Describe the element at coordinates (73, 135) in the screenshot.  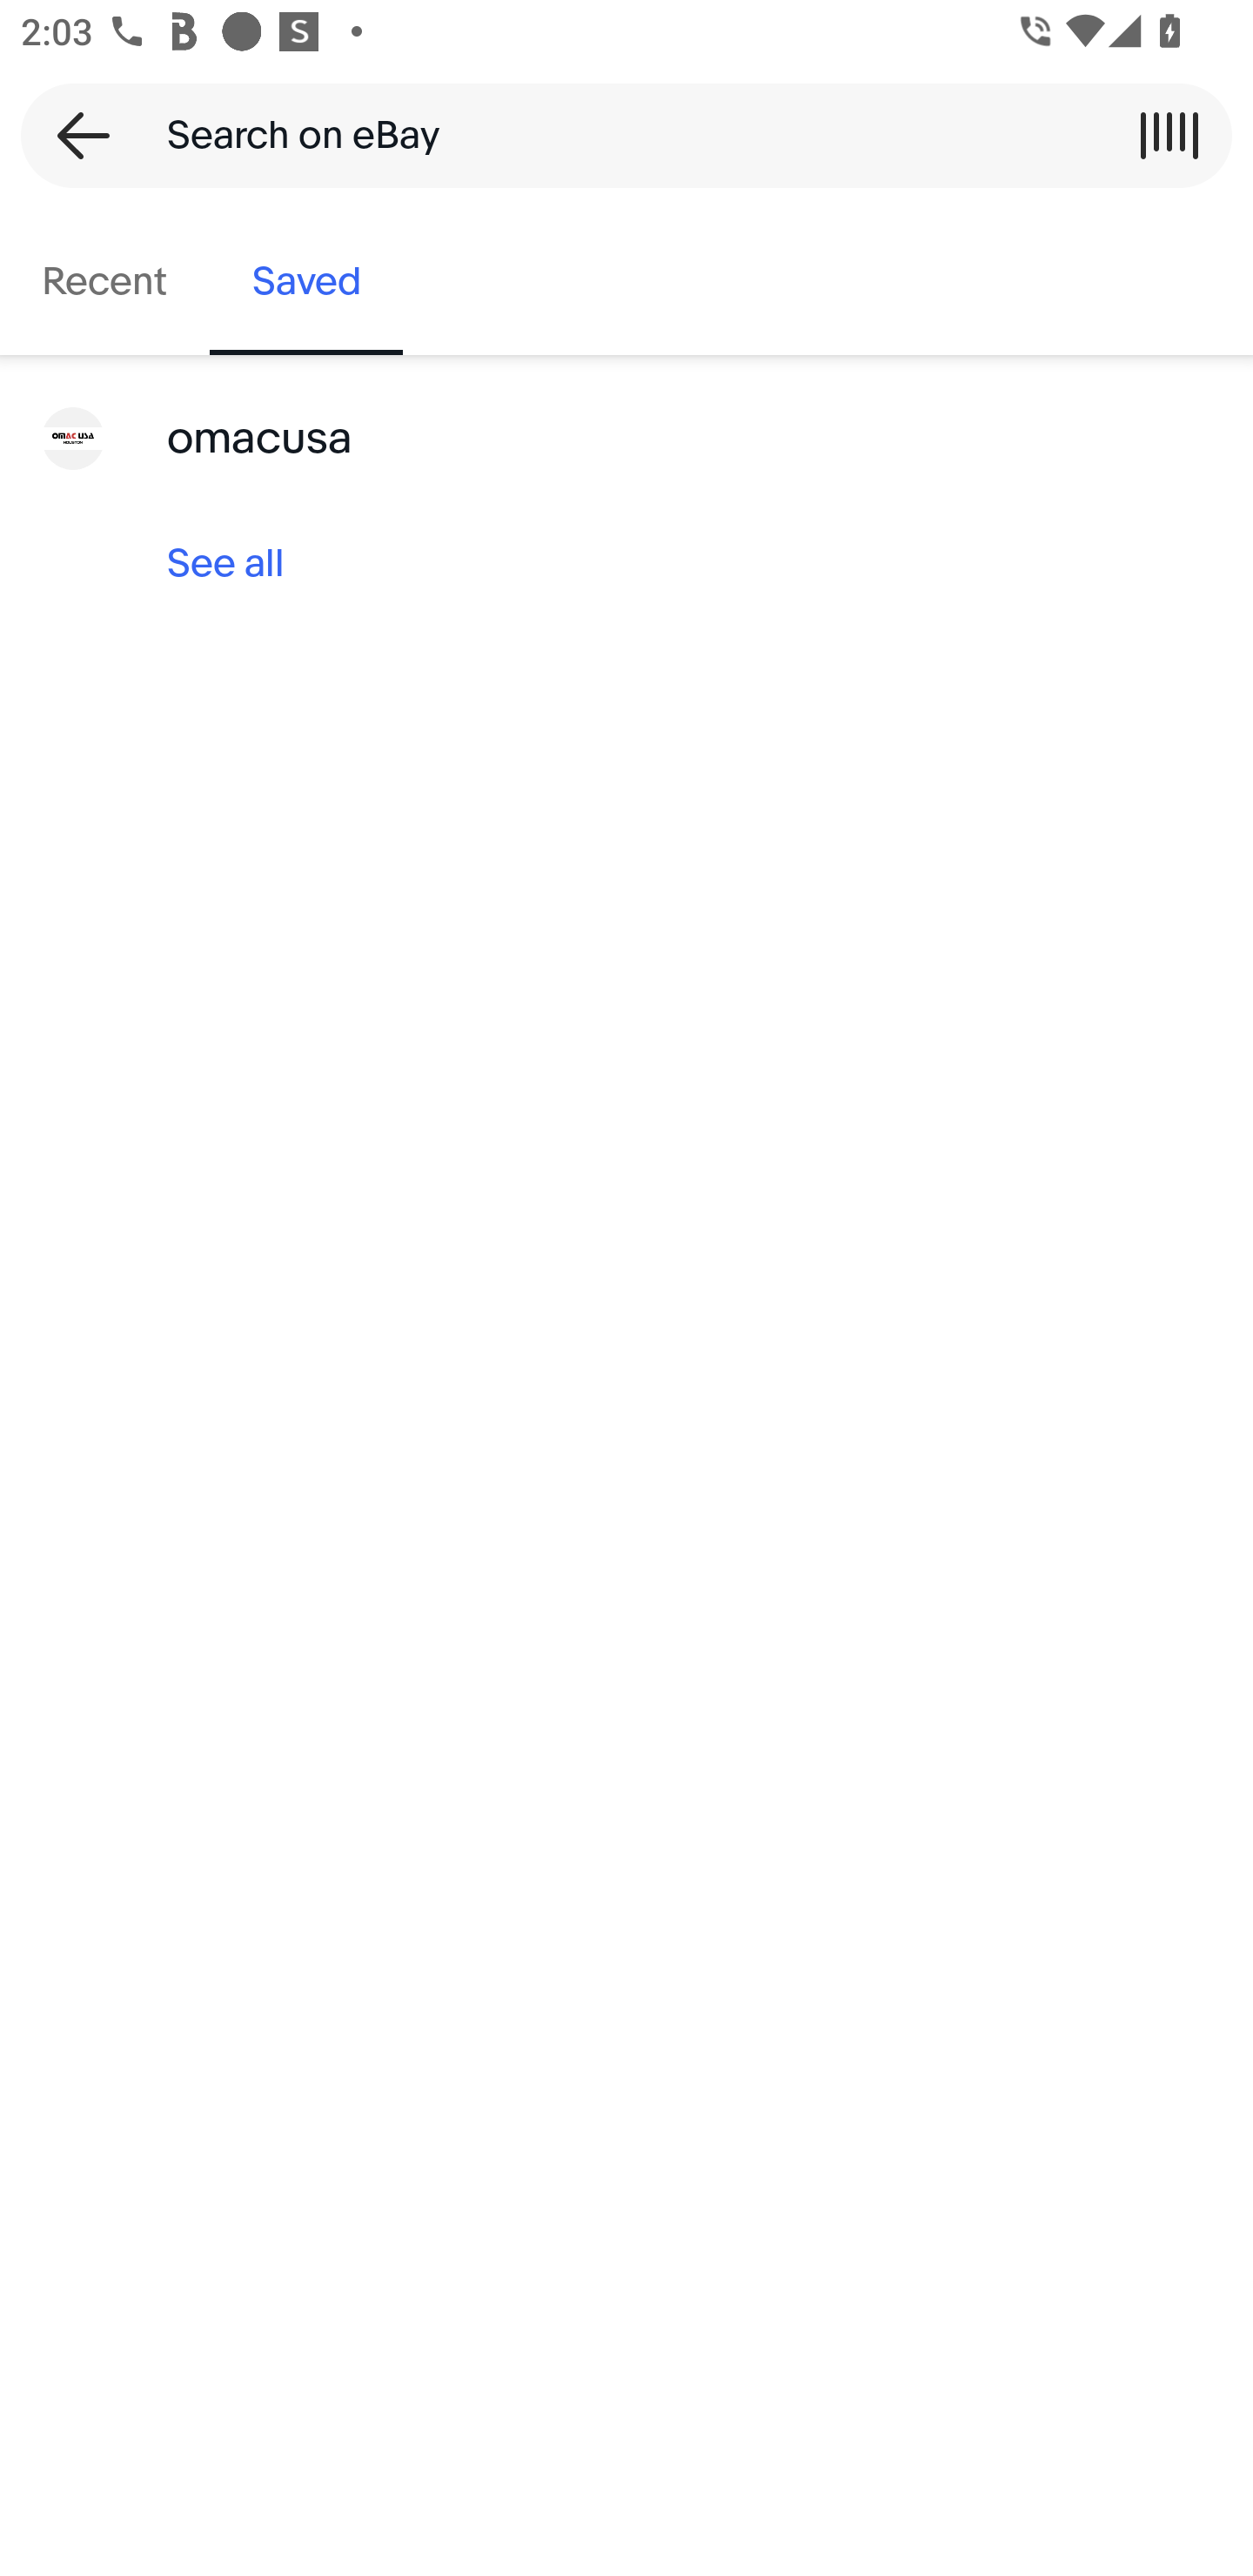
I see `Back` at that location.